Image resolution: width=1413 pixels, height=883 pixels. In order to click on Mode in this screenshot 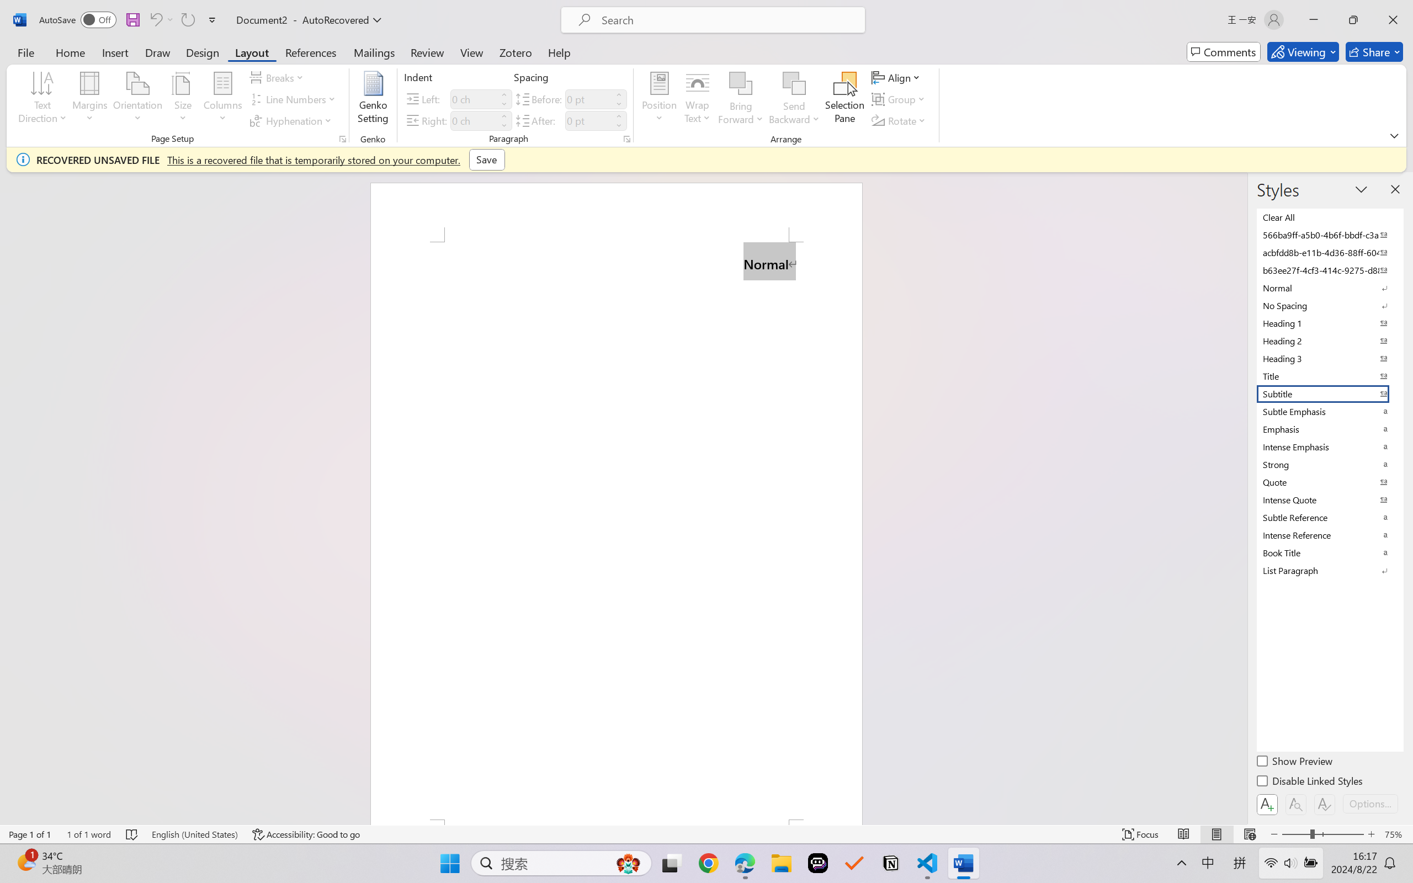, I will do `click(1303, 52)`.